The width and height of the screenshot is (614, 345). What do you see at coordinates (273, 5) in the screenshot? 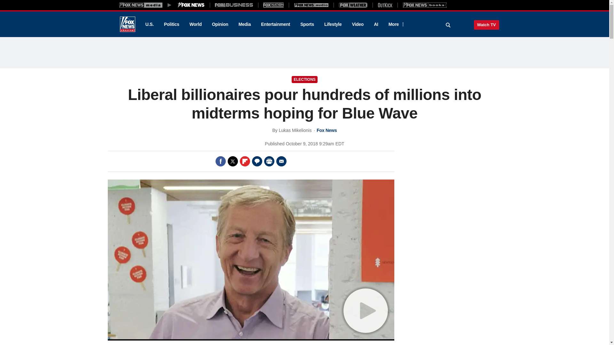
I see `Fox Nation` at bounding box center [273, 5].